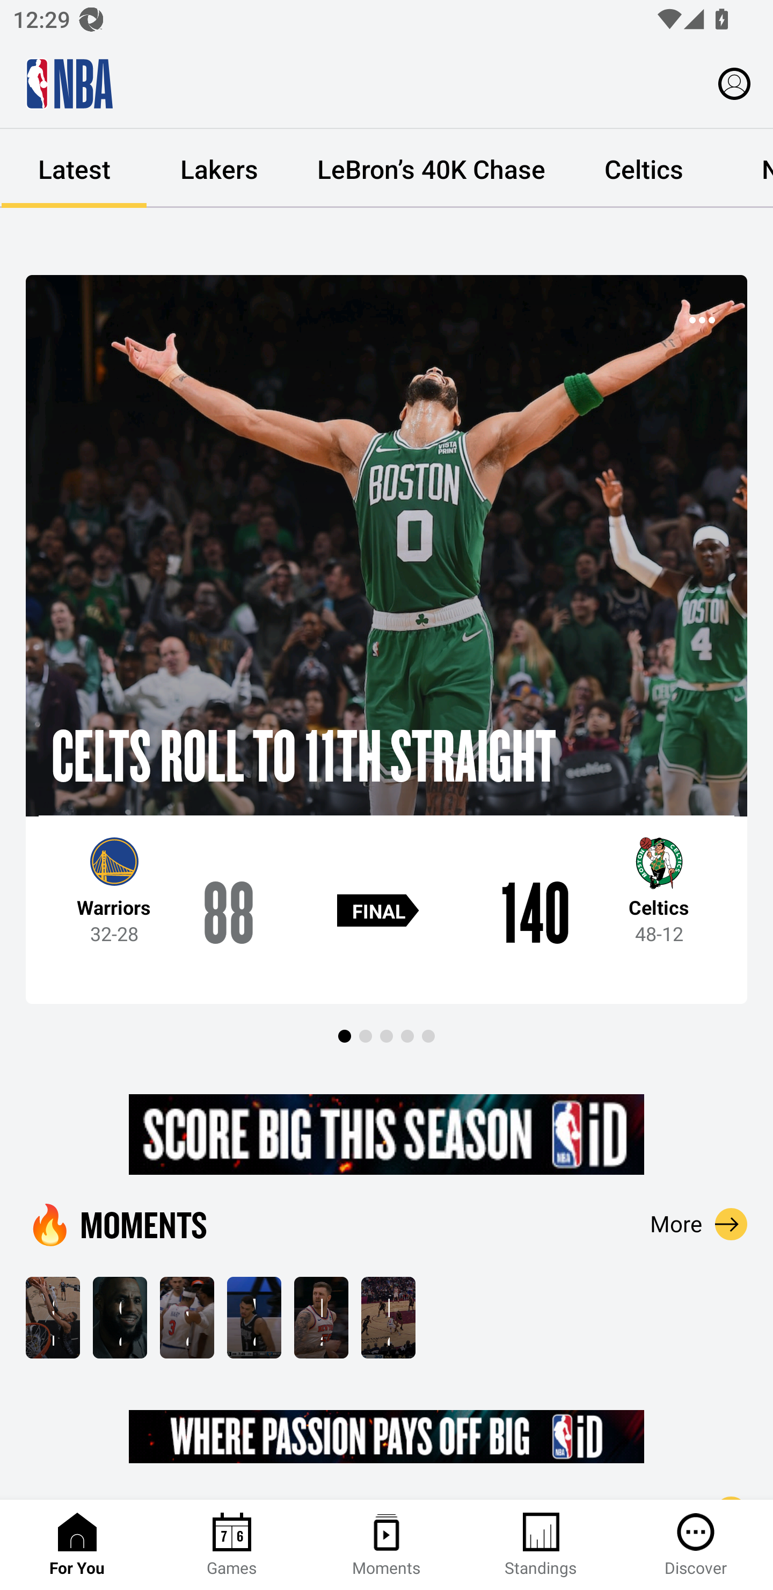  Describe the element at coordinates (541, 1545) in the screenshot. I see `Standings` at that location.